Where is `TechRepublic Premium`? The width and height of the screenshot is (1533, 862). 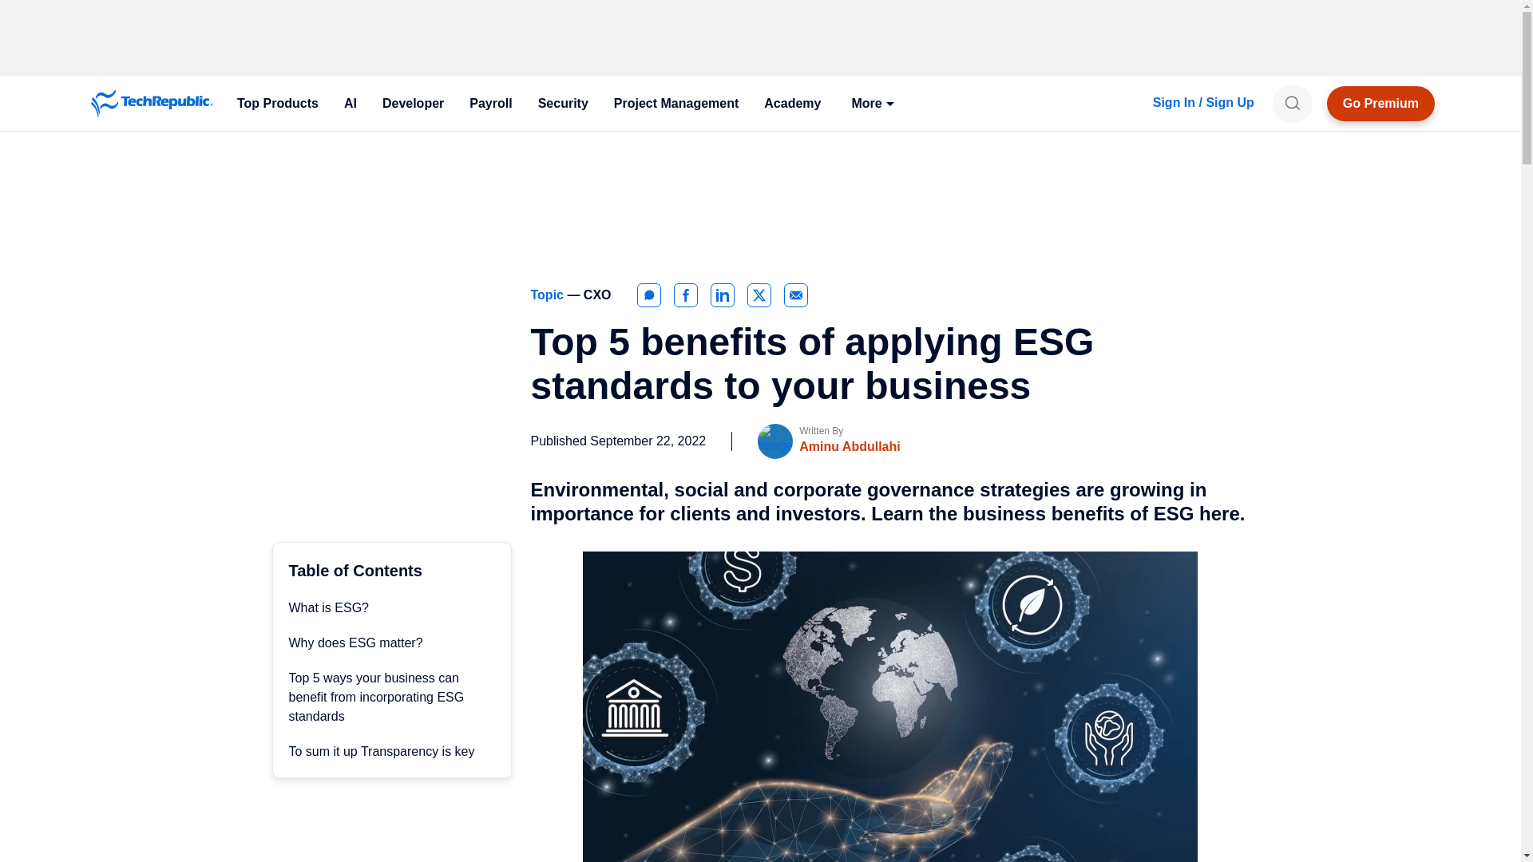 TechRepublic Premium is located at coordinates (1381, 104).